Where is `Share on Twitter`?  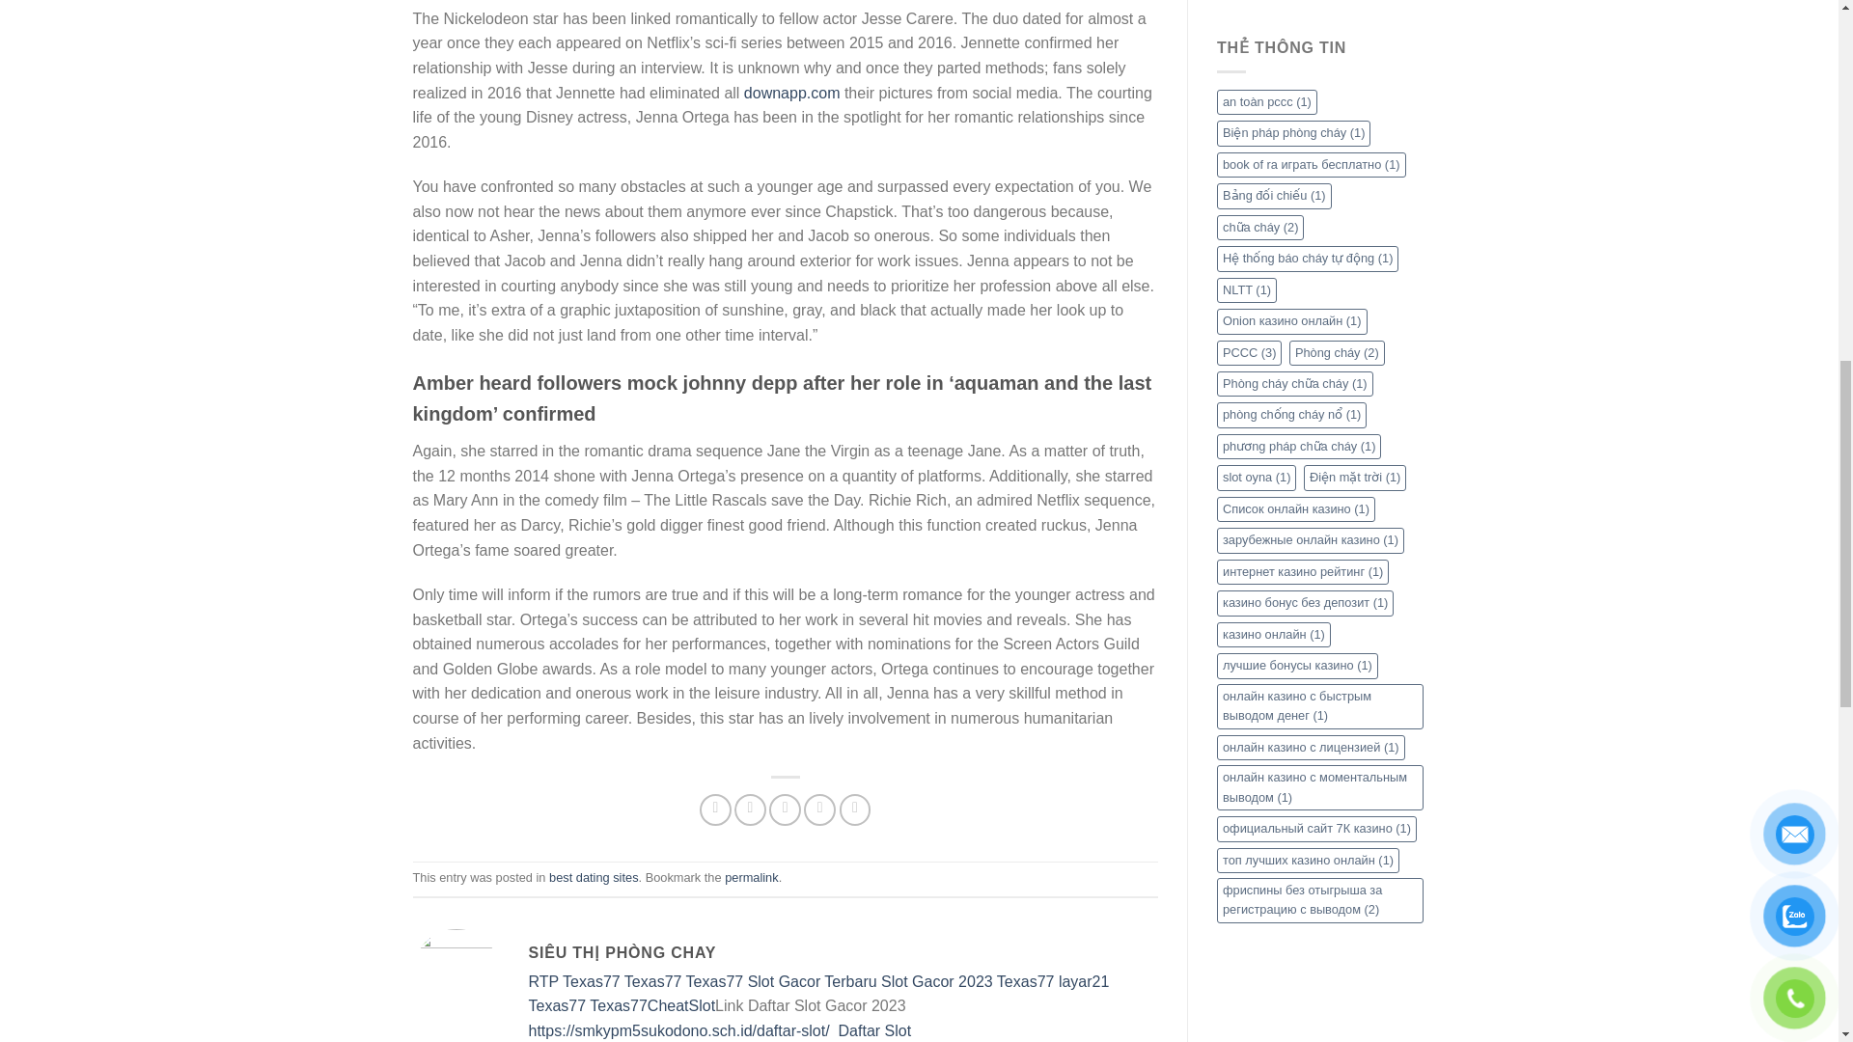
Share on Twitter is located at coordinates (750, 809).